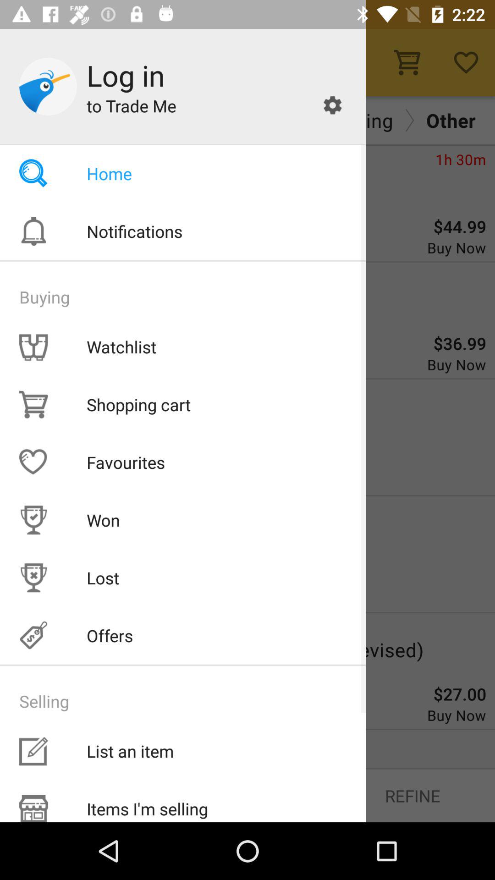 The image size is (495, 880). I want to click on click on the icon left to notifications, so click(33, 231).